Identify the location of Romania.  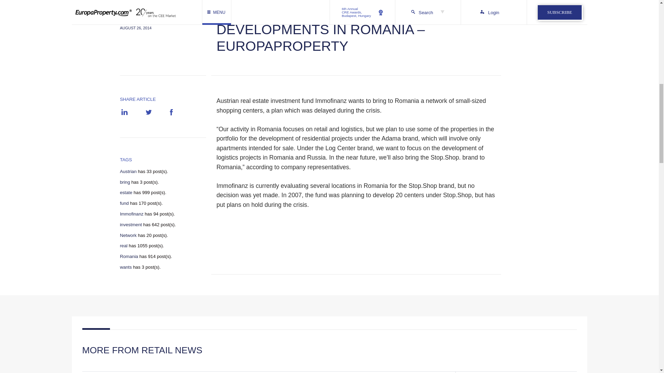
(129, 256).